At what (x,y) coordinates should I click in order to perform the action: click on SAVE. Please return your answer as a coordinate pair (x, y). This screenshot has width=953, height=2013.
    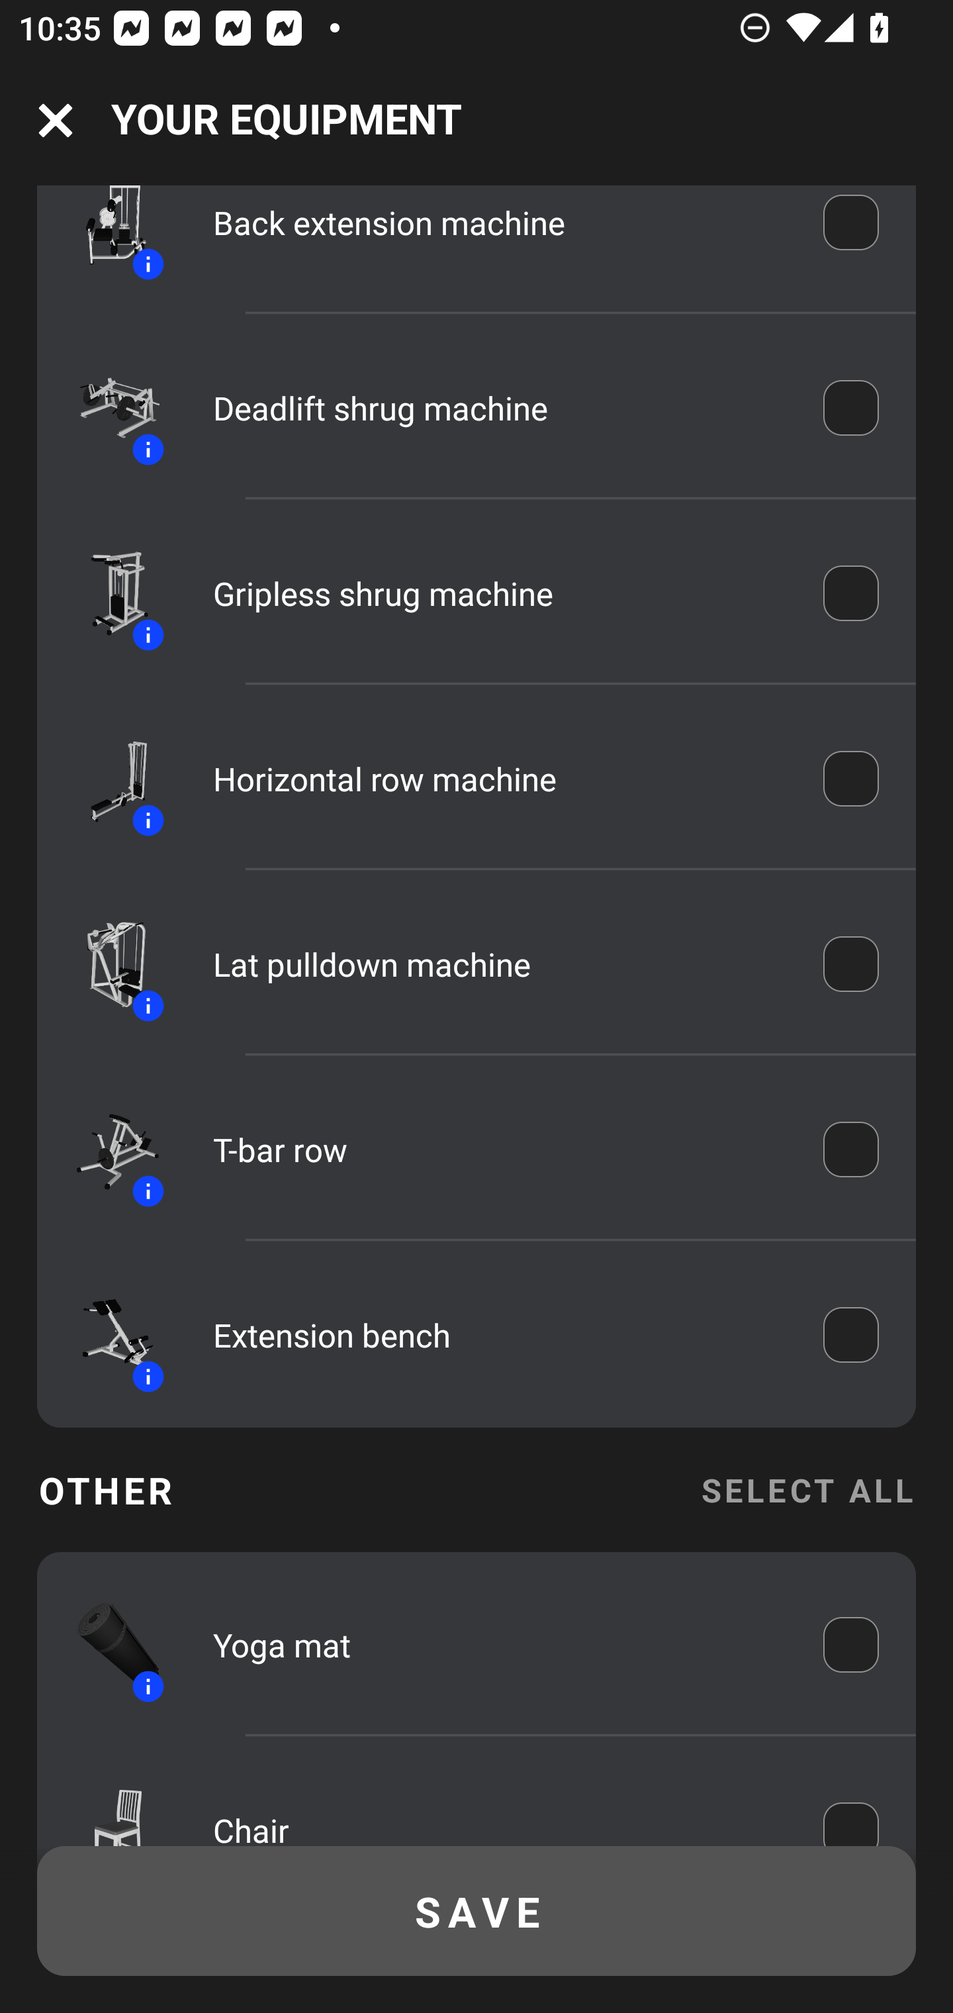
    Looking at the image, I should click on (476, 1911).